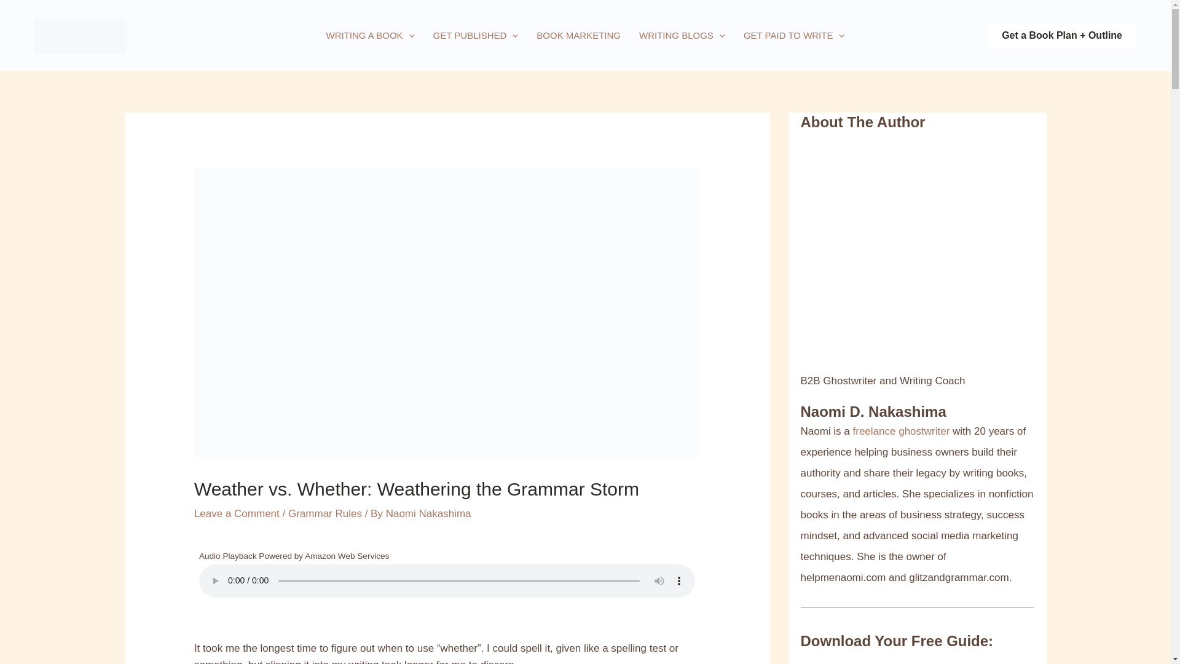 The image size is (1180, 664). Describe the element at coordinates (579, 35) in the screenshot. I see `BOOK MARKETING` at that location.